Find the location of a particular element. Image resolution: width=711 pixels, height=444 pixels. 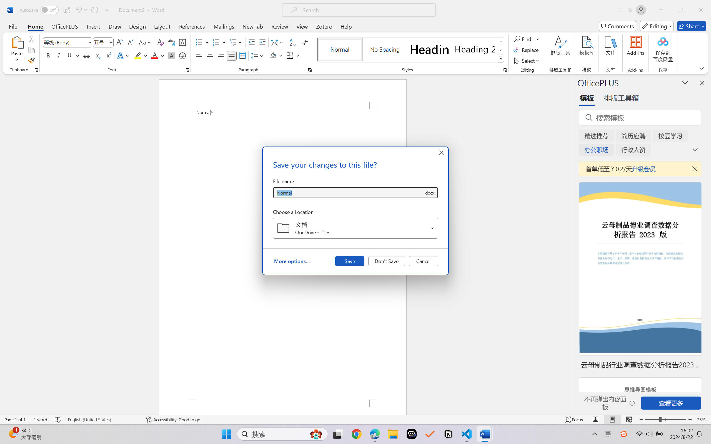

Row Down is located at coordinates (501, 50).